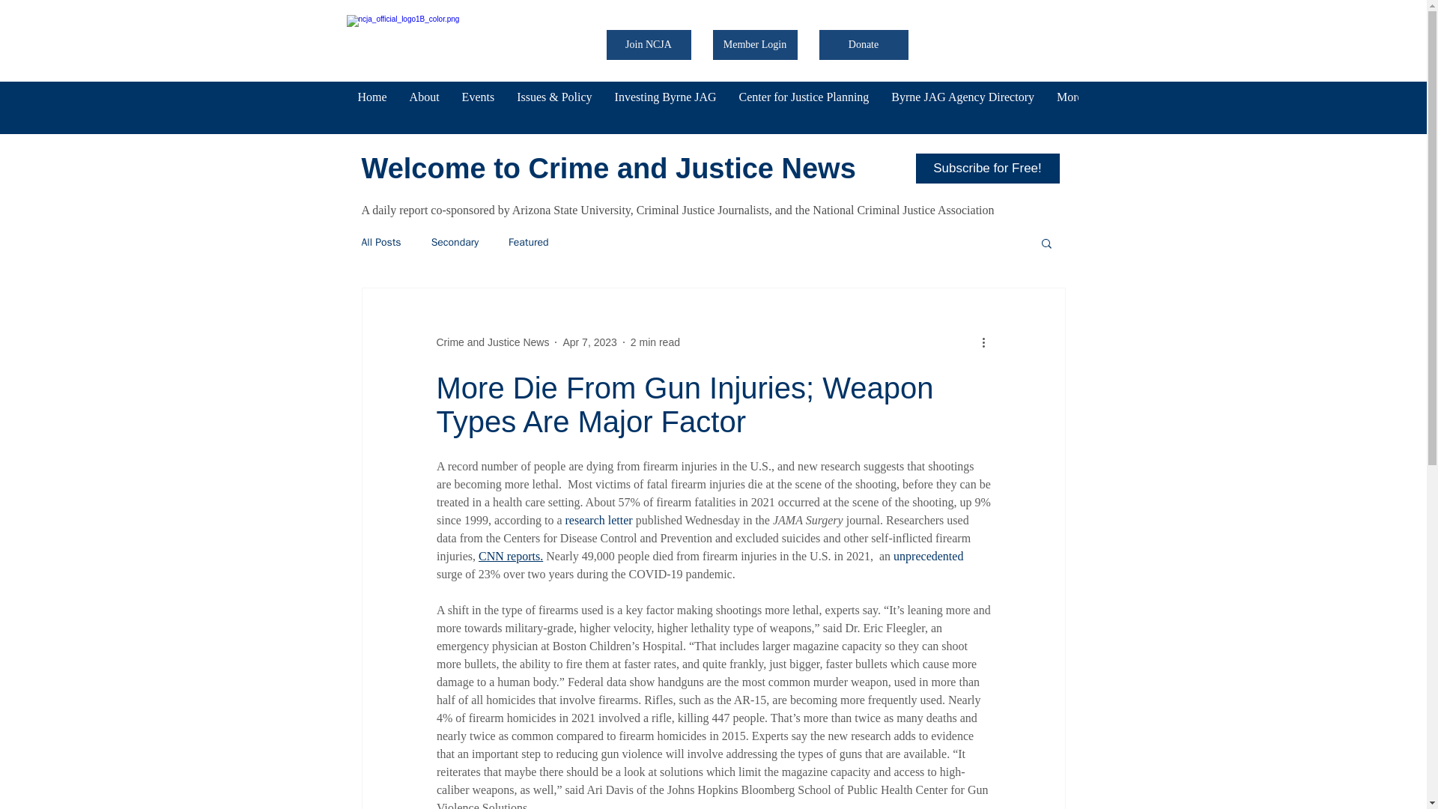 The image size is (1438, 809). Describe the element at coordinates (864, 44) in the screenshot. I see `Donate` at that location.